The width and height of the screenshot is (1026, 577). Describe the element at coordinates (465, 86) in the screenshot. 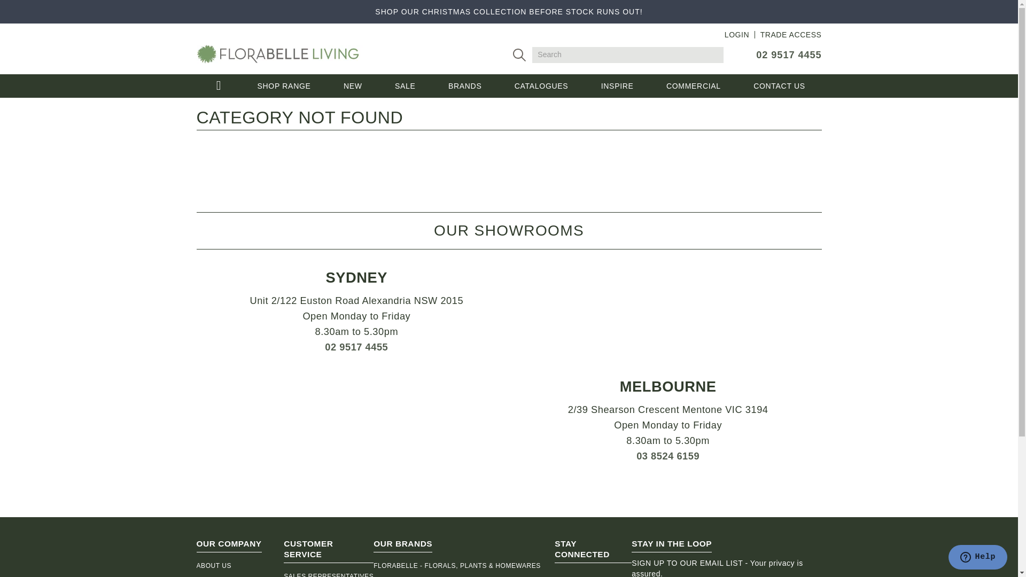

I see `BRANDS` at that location.